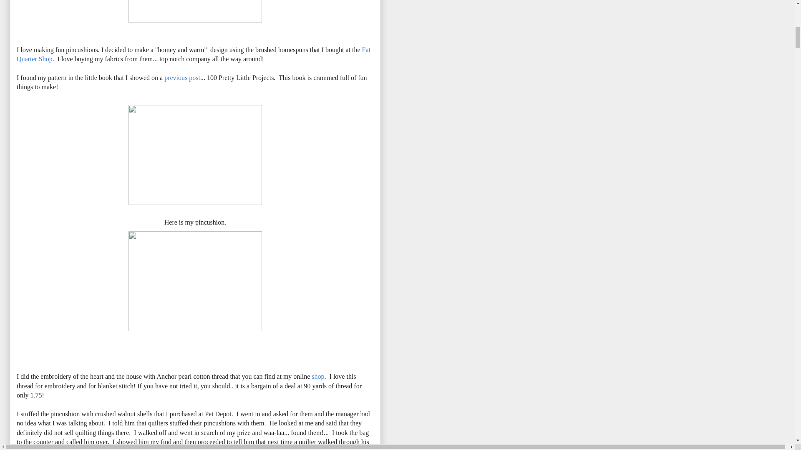 Image resolution: width=801 pixels, height=450 pixels. What do you see at coordinates (194, 54) in the screenshot?
I see `Fat Quarter Shop` at bounding box center [194, 54].